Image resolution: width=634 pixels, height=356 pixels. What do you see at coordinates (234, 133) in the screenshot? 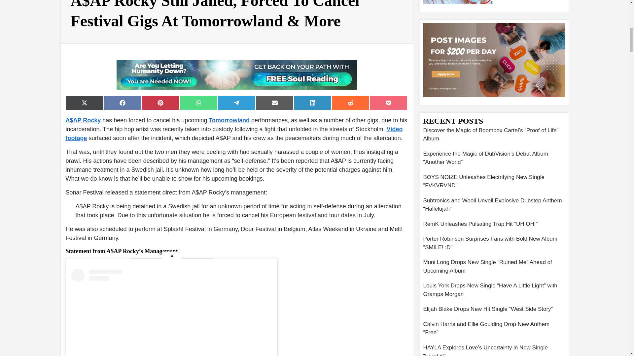
I see `Video footage` at bounding box center [234, 133].